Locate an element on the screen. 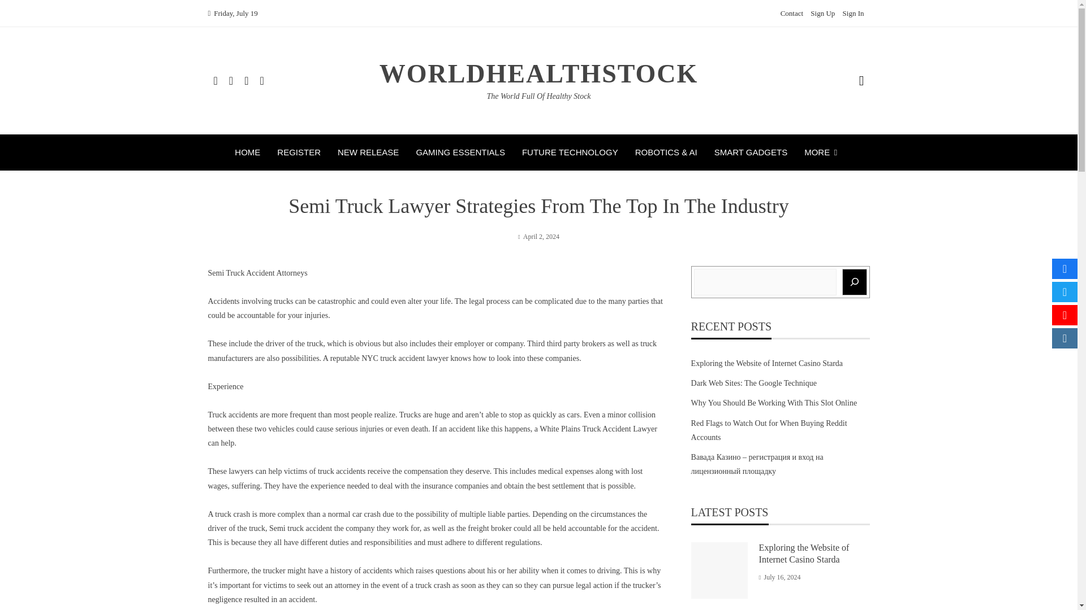 Image resolution: width=1086 pixels, height=610 pixels. FUTURE TECHNOLOGY is located at coordinates (570, 152).